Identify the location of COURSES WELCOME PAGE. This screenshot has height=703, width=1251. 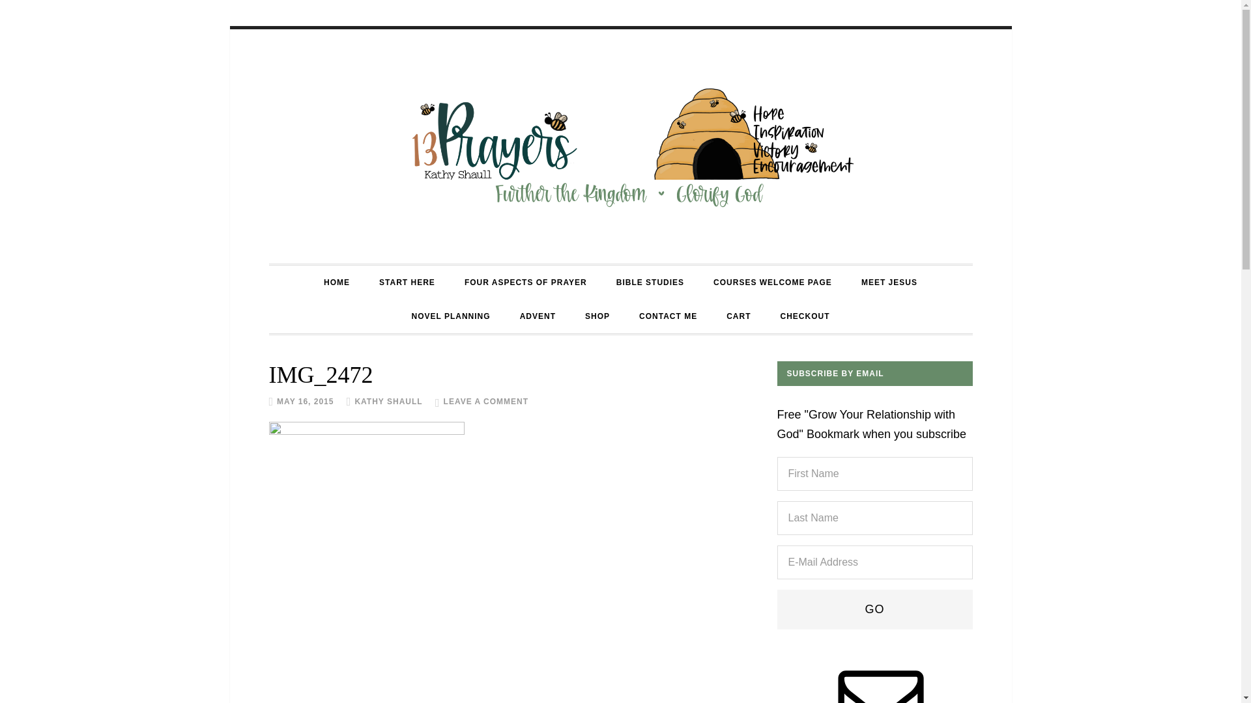
(773, 283).